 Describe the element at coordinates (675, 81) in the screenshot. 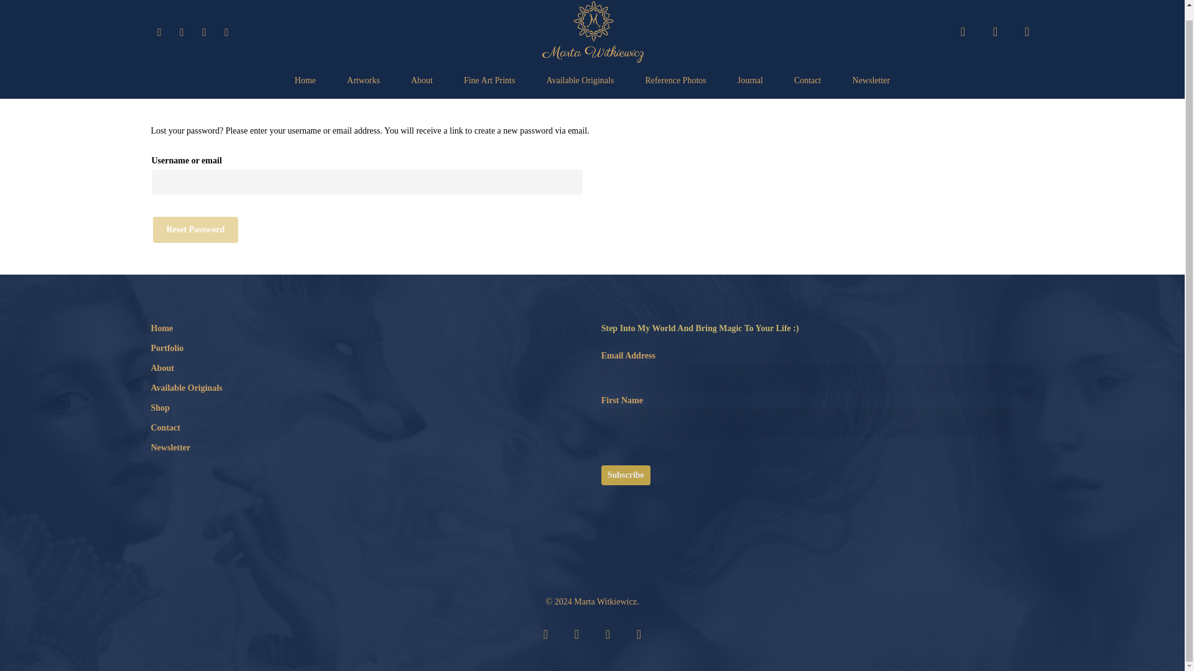

I see `Reference Photos` at that location.